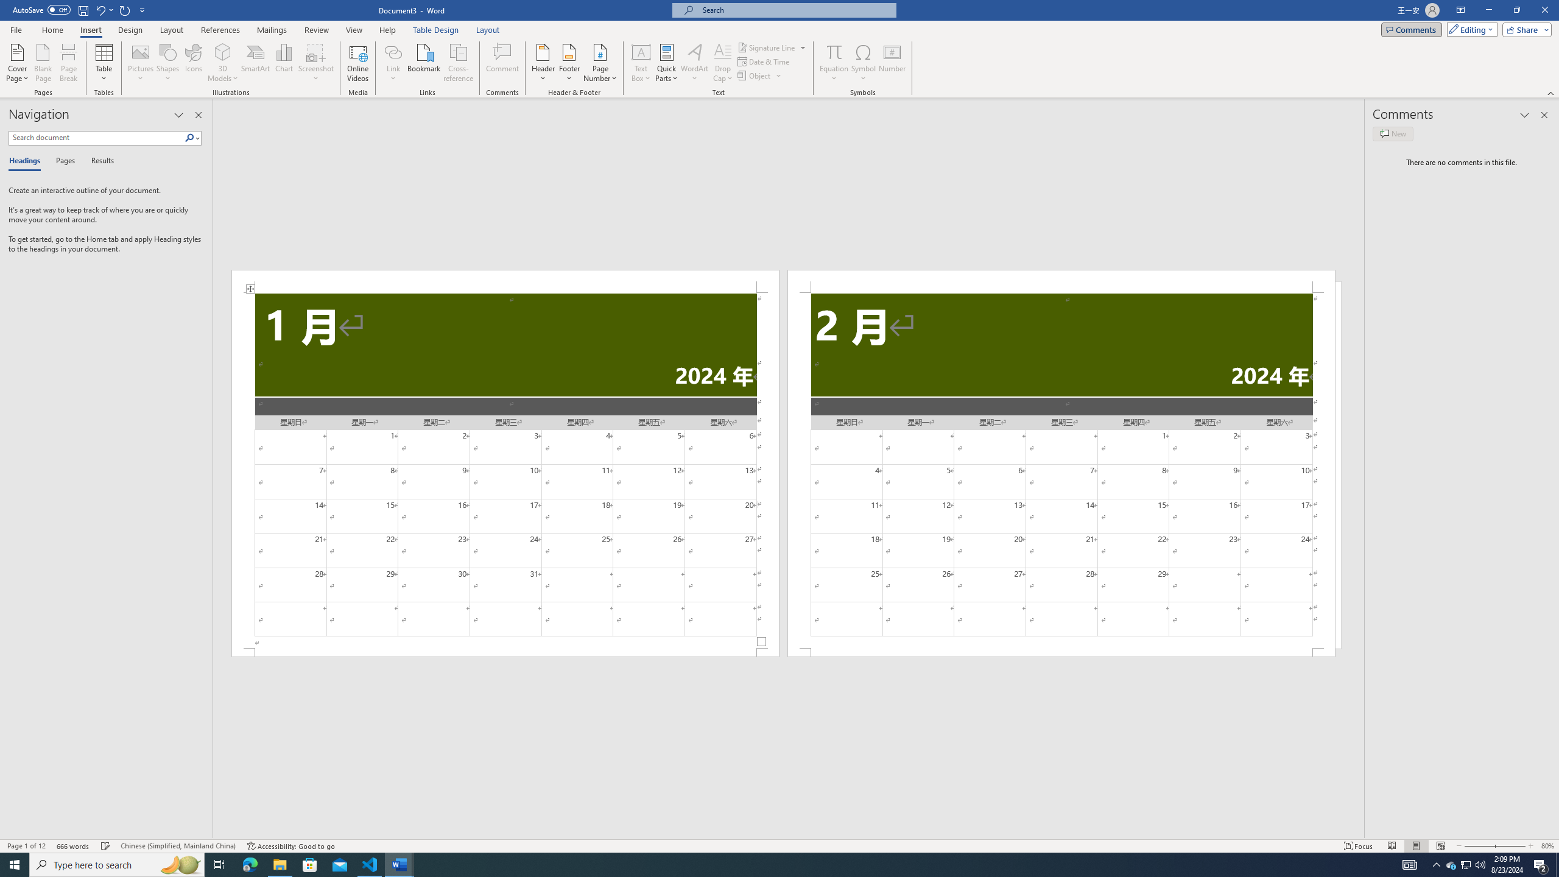 The height and width of the screenshot is (877, 1559). Describe the element at coordinates (130, 30) in the screenshot. I see `Design` at that location.